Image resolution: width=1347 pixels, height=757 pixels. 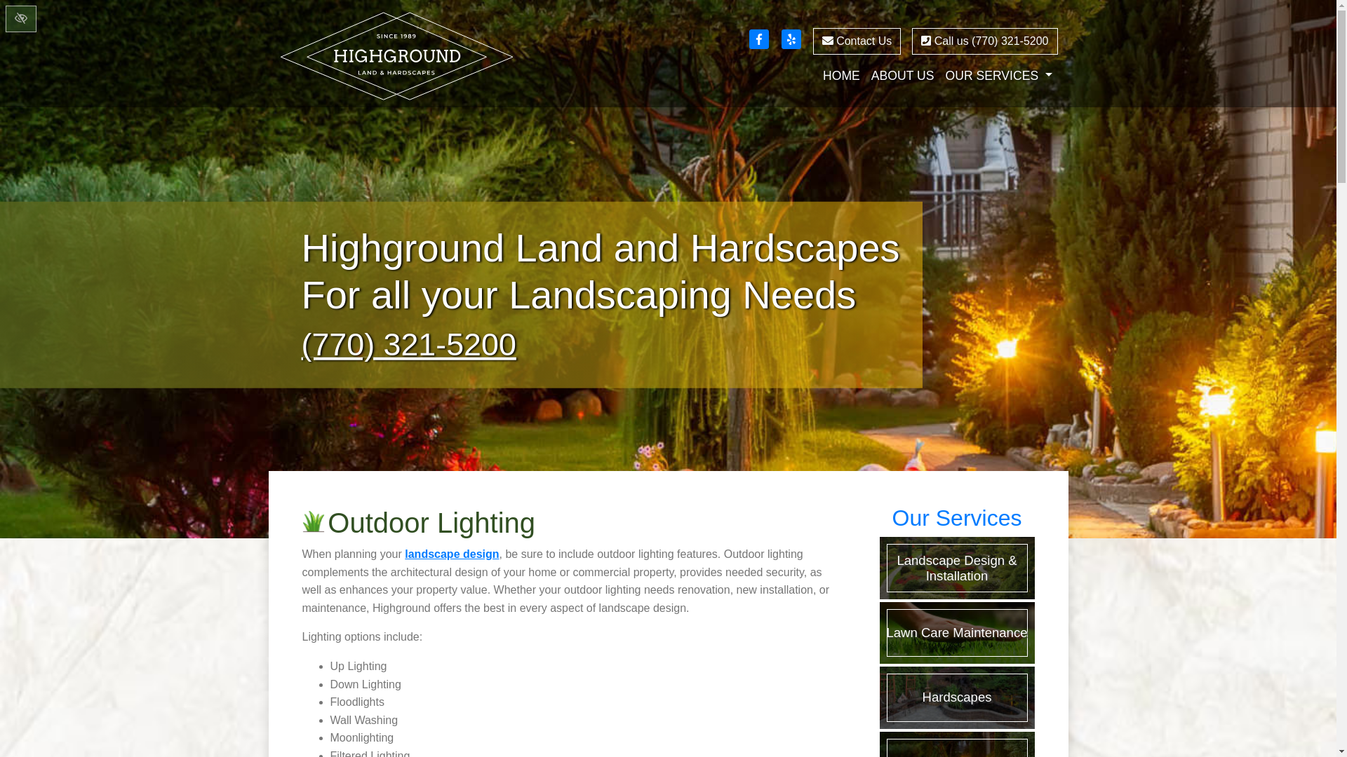 I want to click on Fulton County GA Landscape Designers, so click(x=452, y=554).